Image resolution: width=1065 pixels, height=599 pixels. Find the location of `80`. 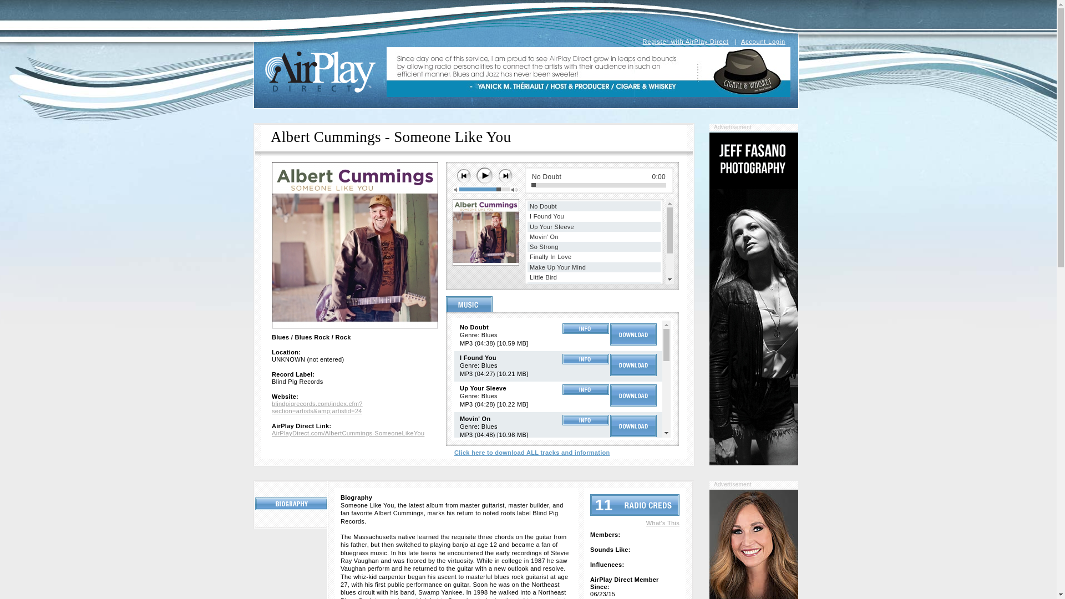

80 is located at coordinates (484, 189).